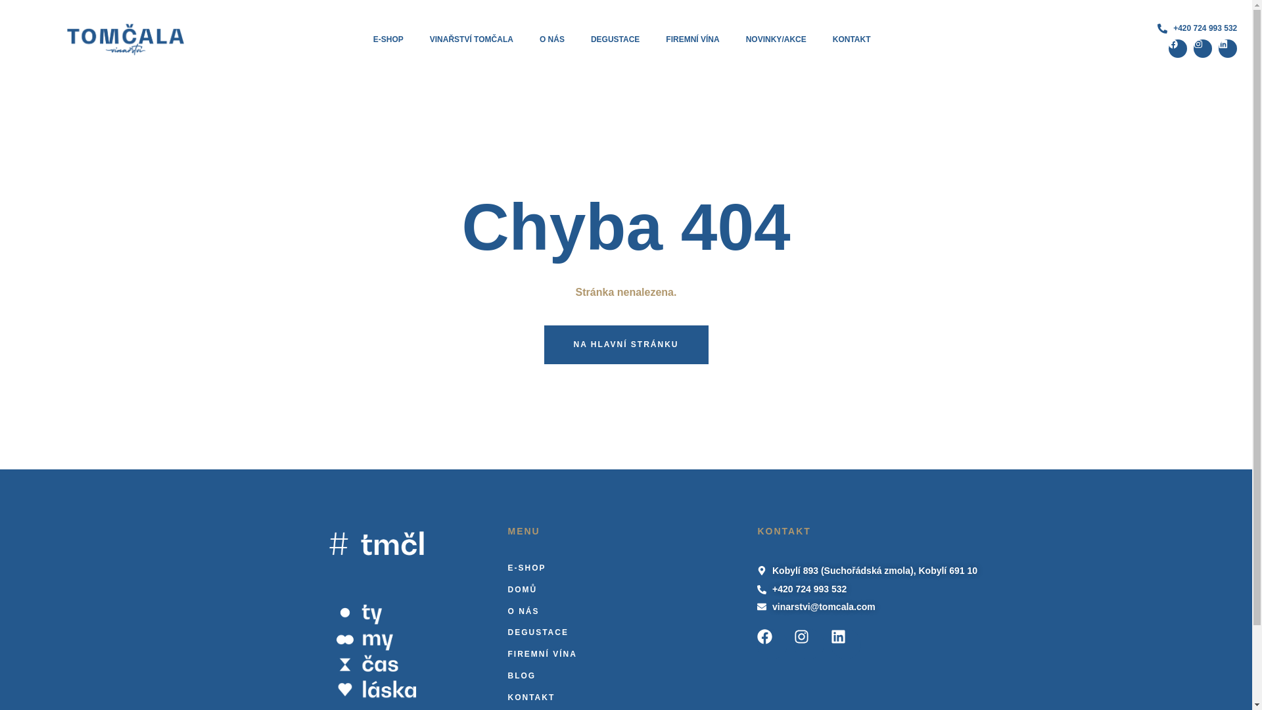  Describe the element at coordinates (626, 676) in the screenshot. I see `BLOG` at that location.